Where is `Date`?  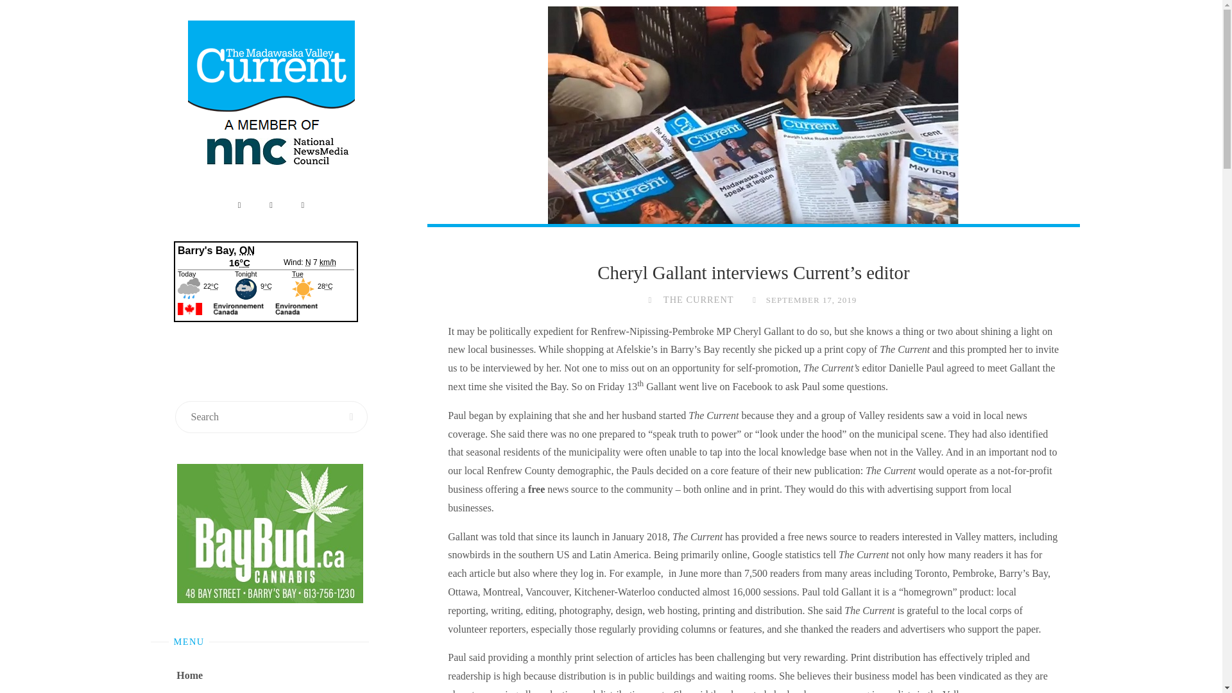 Date is located at coordinates (753, 300).